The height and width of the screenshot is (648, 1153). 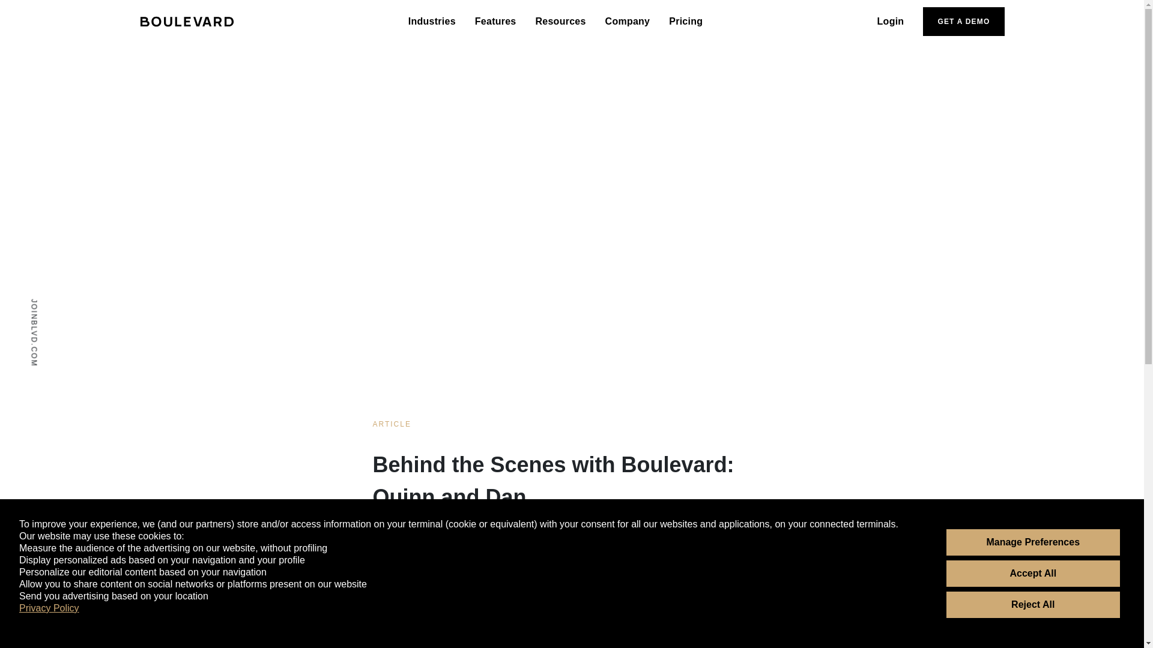 What do you see at coordinates (49, 608) in the screenshot?
I see `Privacy Policy` at bounding box center [49, 608].